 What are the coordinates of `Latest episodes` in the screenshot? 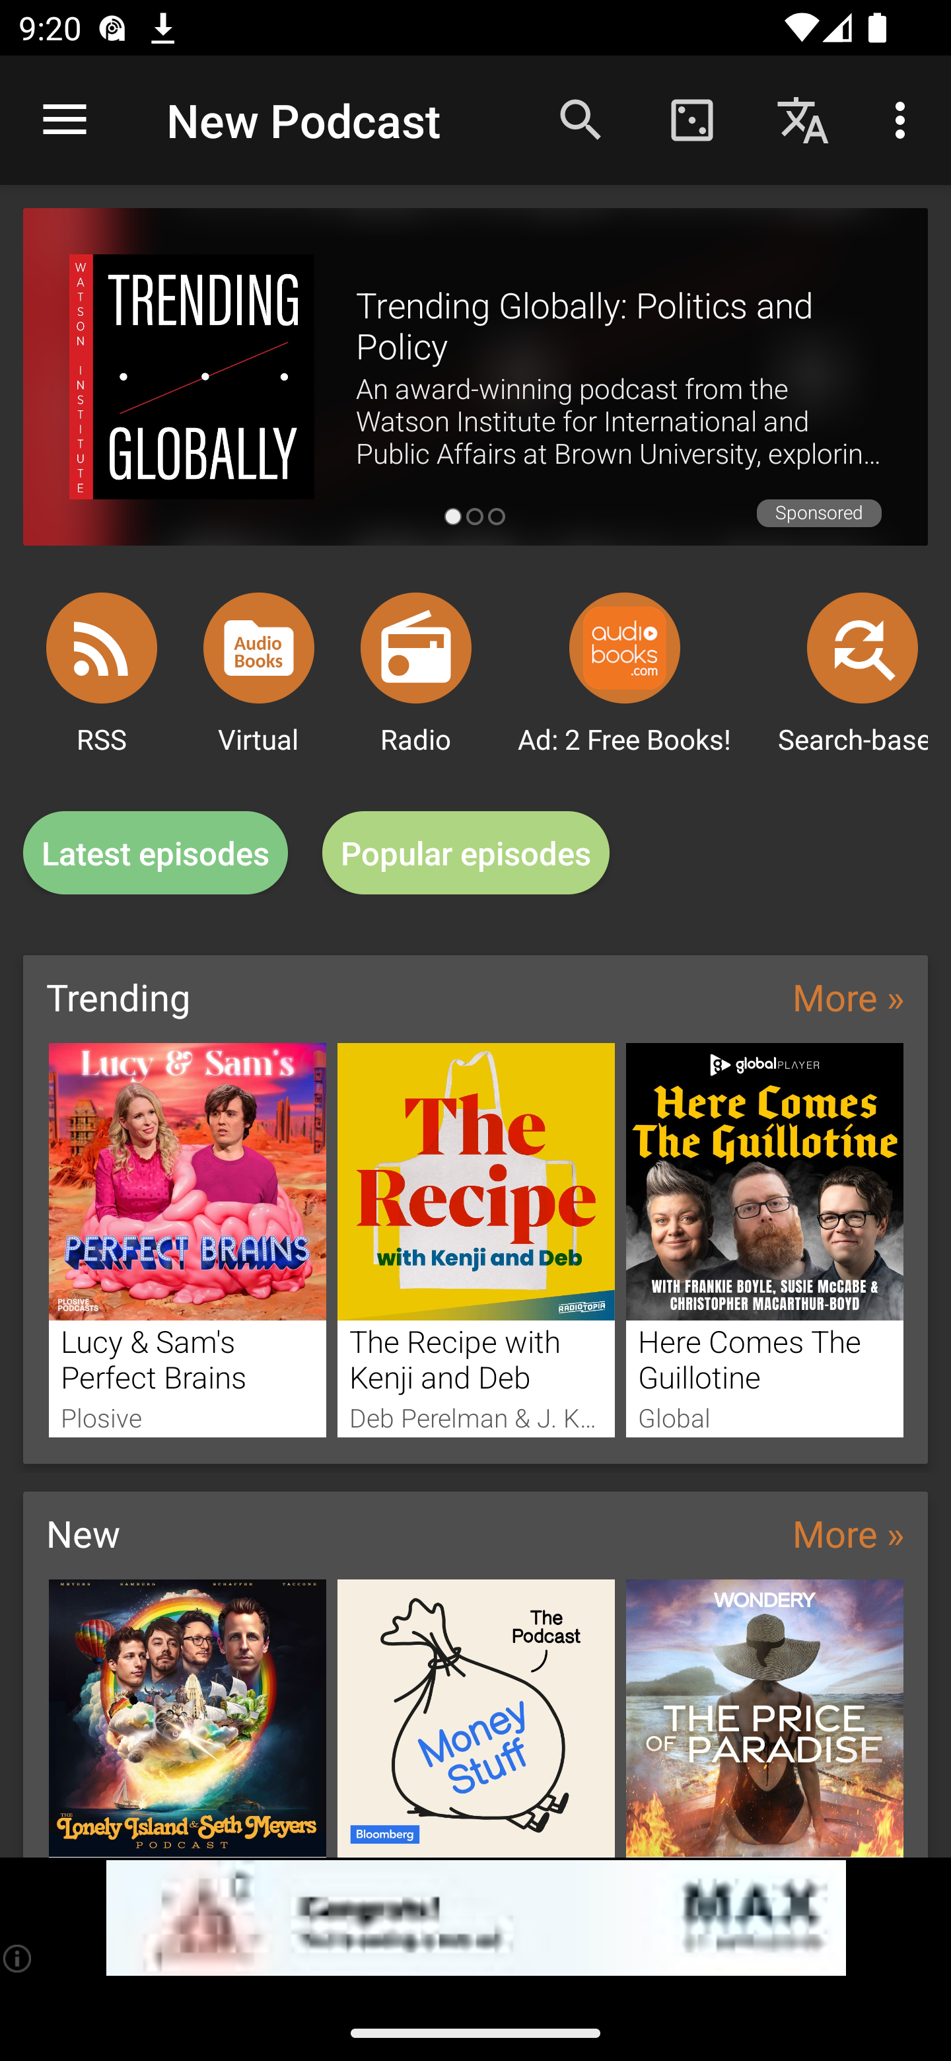 It's located at (155, 853).